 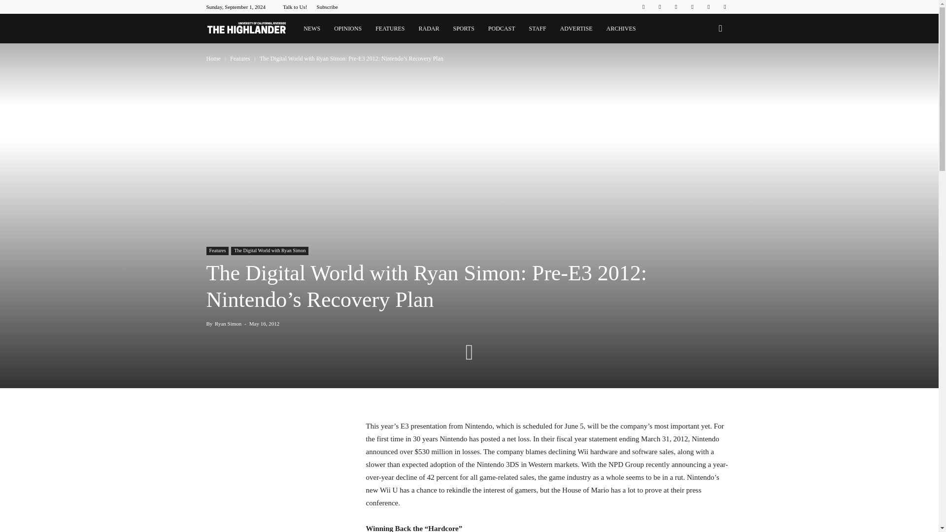 I want to click on Facebook, so click(x=643, y=7).